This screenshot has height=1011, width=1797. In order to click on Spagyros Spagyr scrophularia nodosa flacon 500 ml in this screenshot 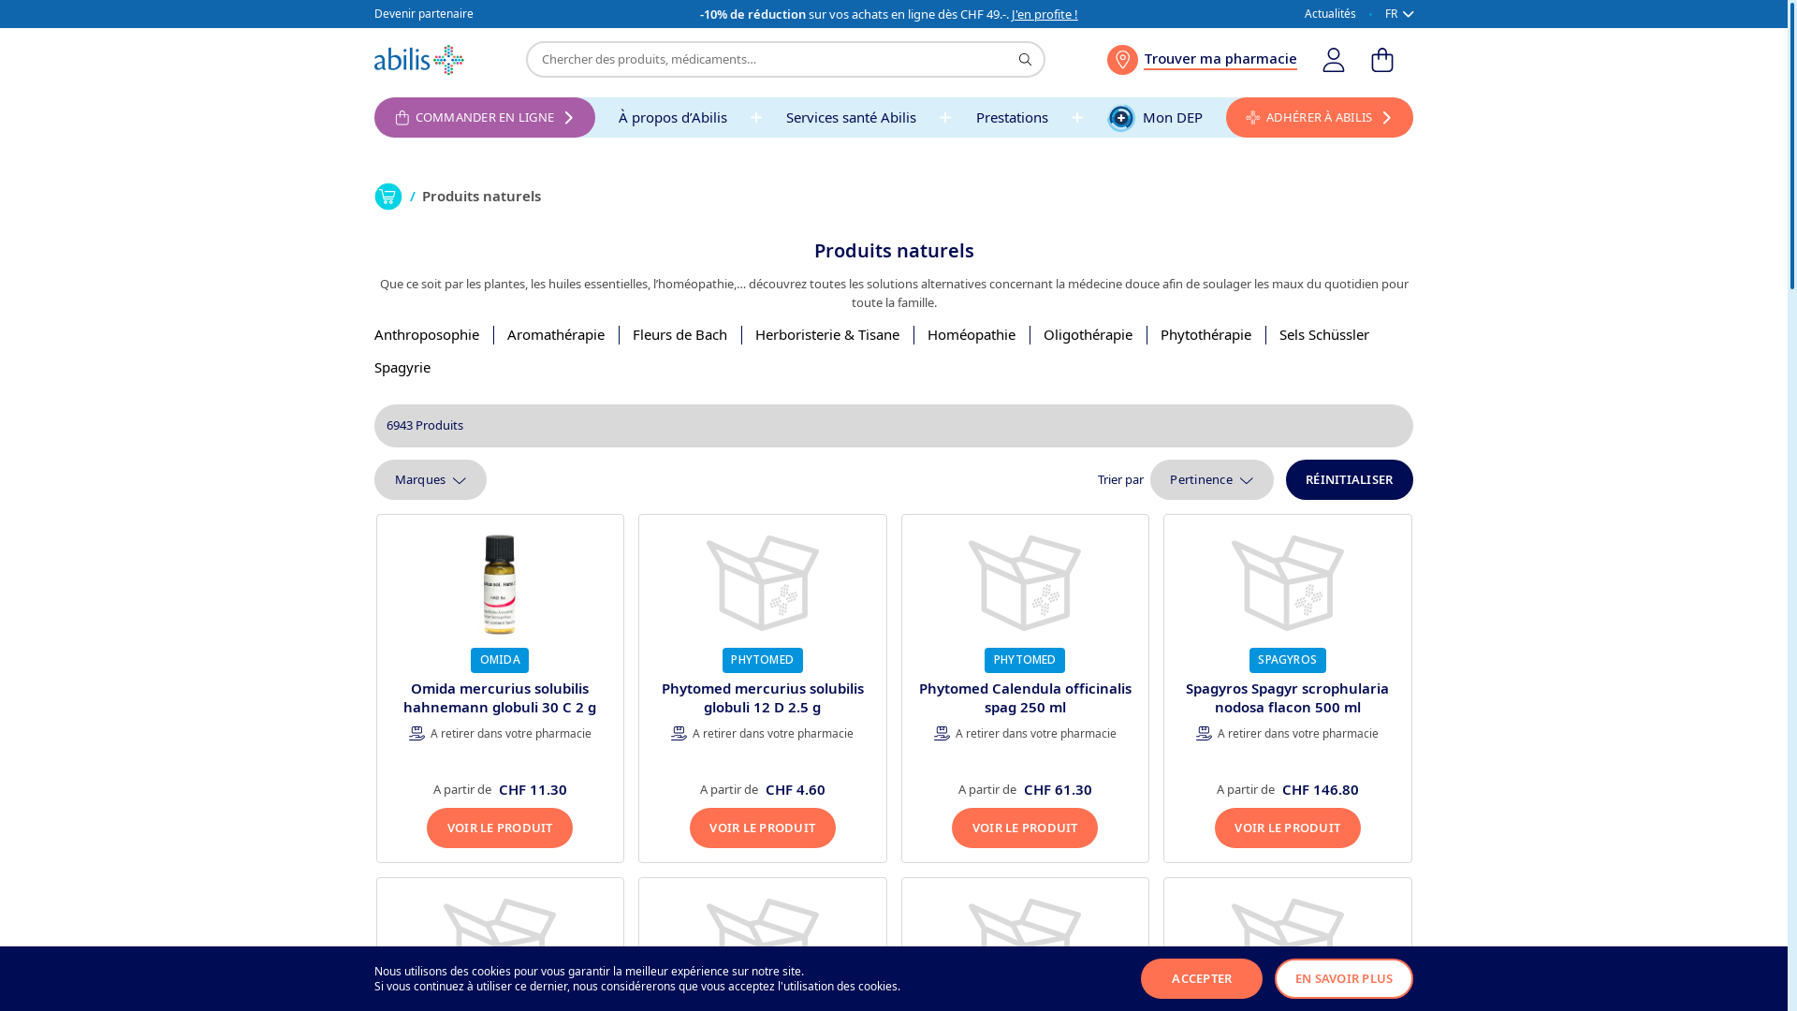, I will do `click(1288, 697)`.